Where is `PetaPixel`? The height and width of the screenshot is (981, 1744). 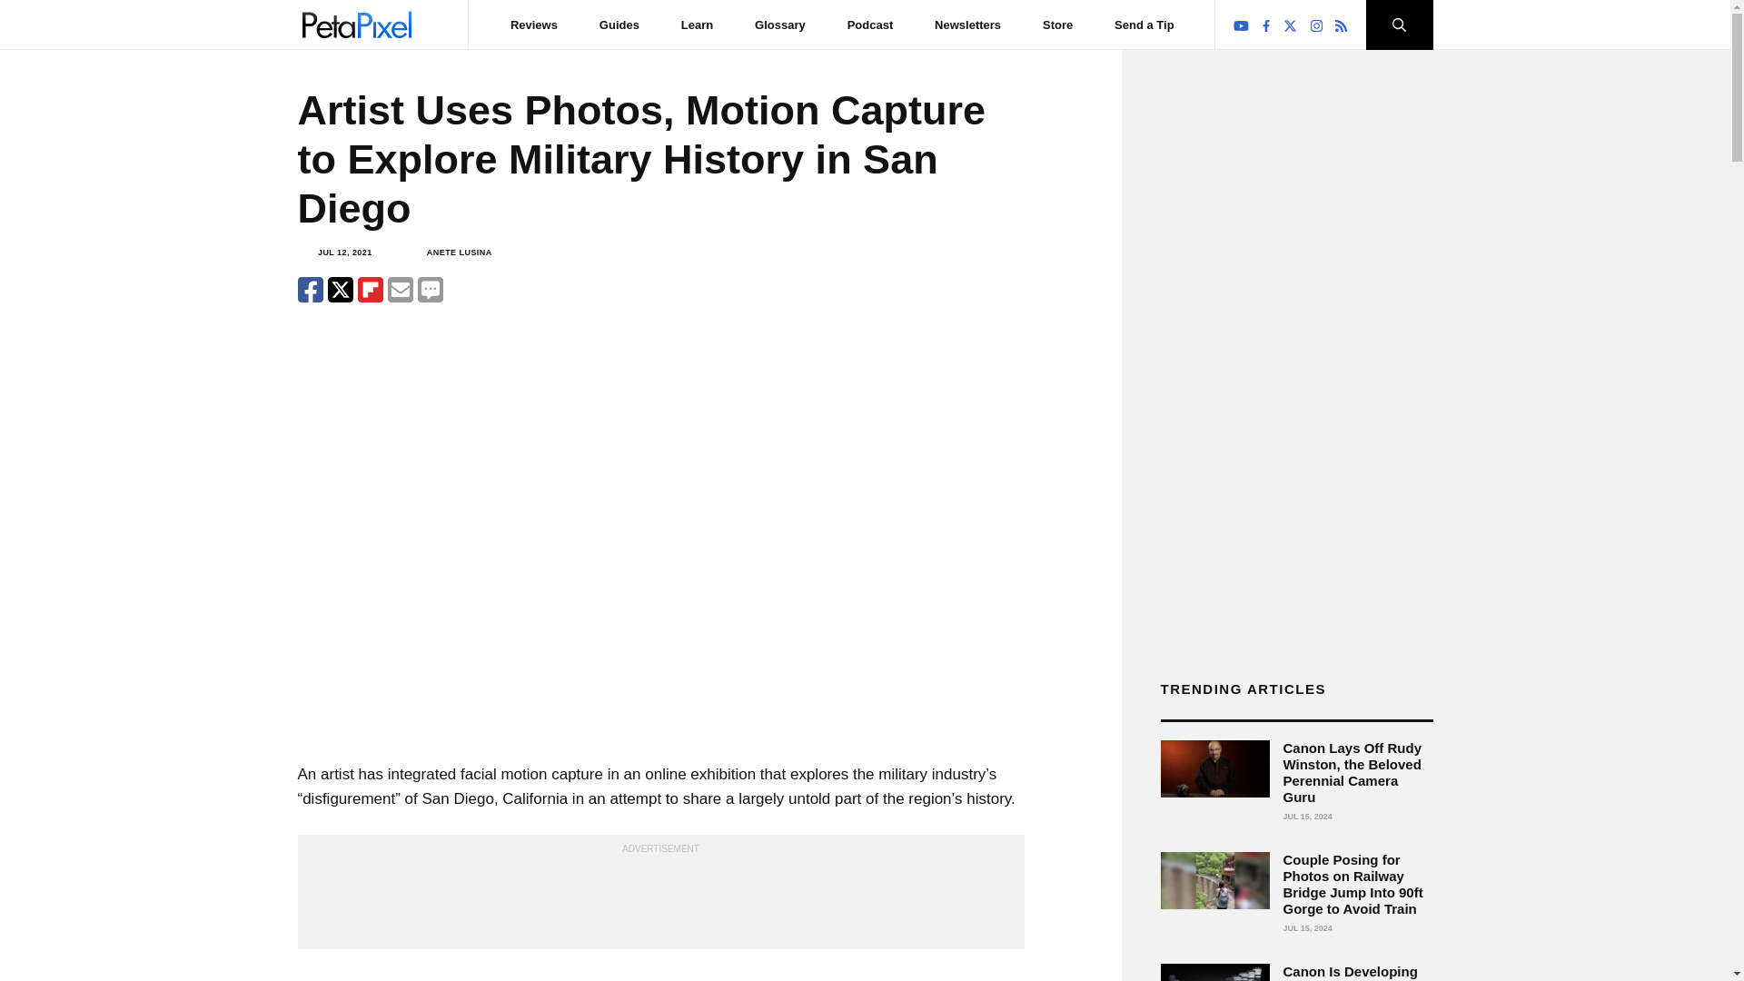
PetaPixel is located at coordinates (356, 25).